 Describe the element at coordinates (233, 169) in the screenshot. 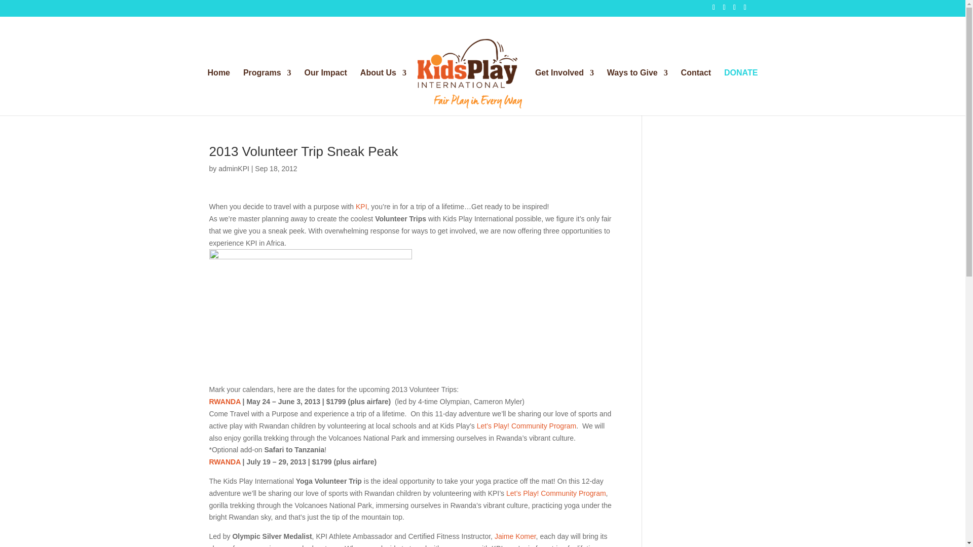

I see `Posts by adminKPI` at that location.